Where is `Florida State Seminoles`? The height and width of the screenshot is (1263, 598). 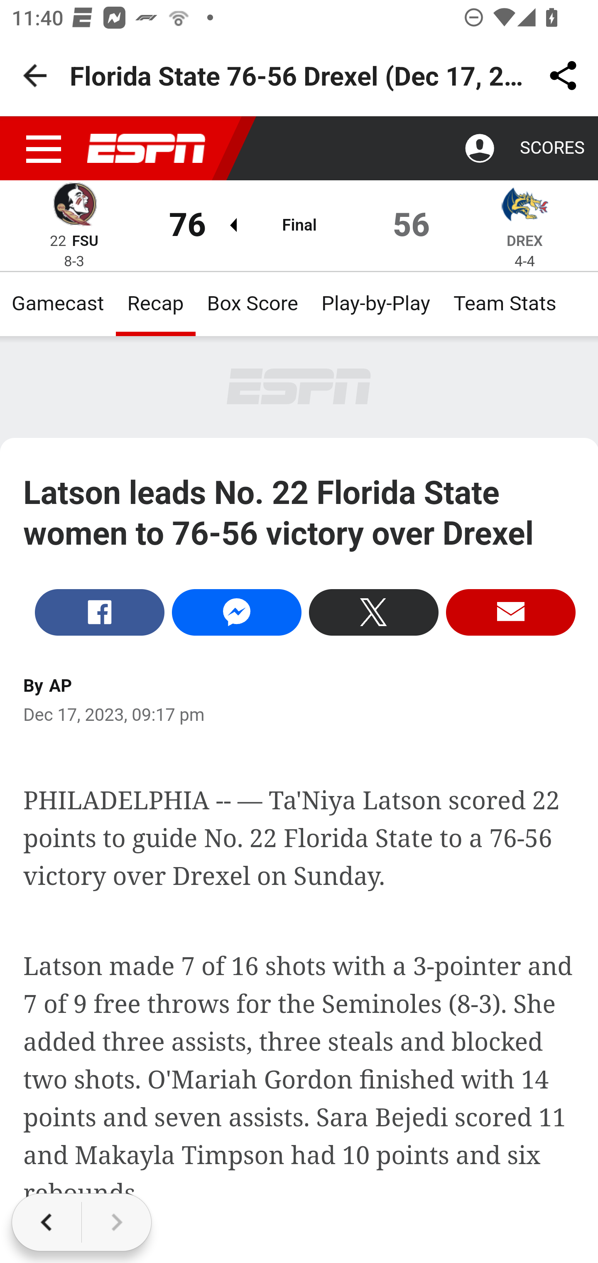 Florida State Seminoles is located at coordinates (74, 207).